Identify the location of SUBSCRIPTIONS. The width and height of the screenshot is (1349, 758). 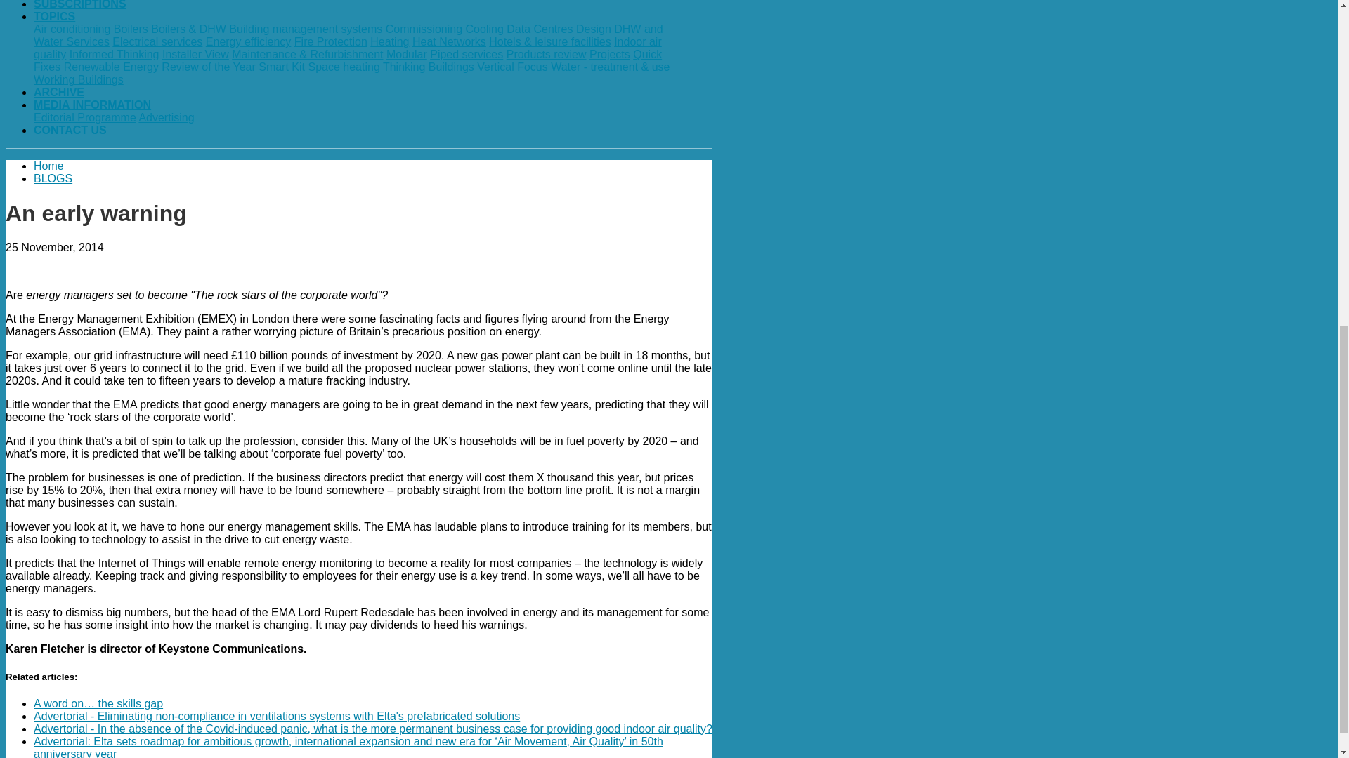
(80, 5).